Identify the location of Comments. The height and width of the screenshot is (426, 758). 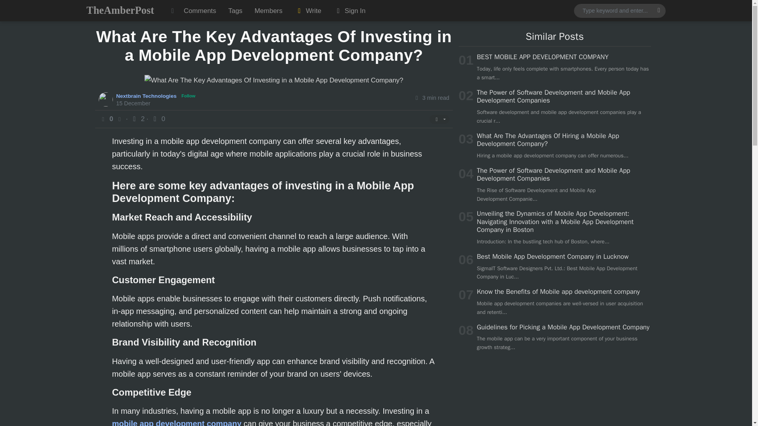
(200, 11).